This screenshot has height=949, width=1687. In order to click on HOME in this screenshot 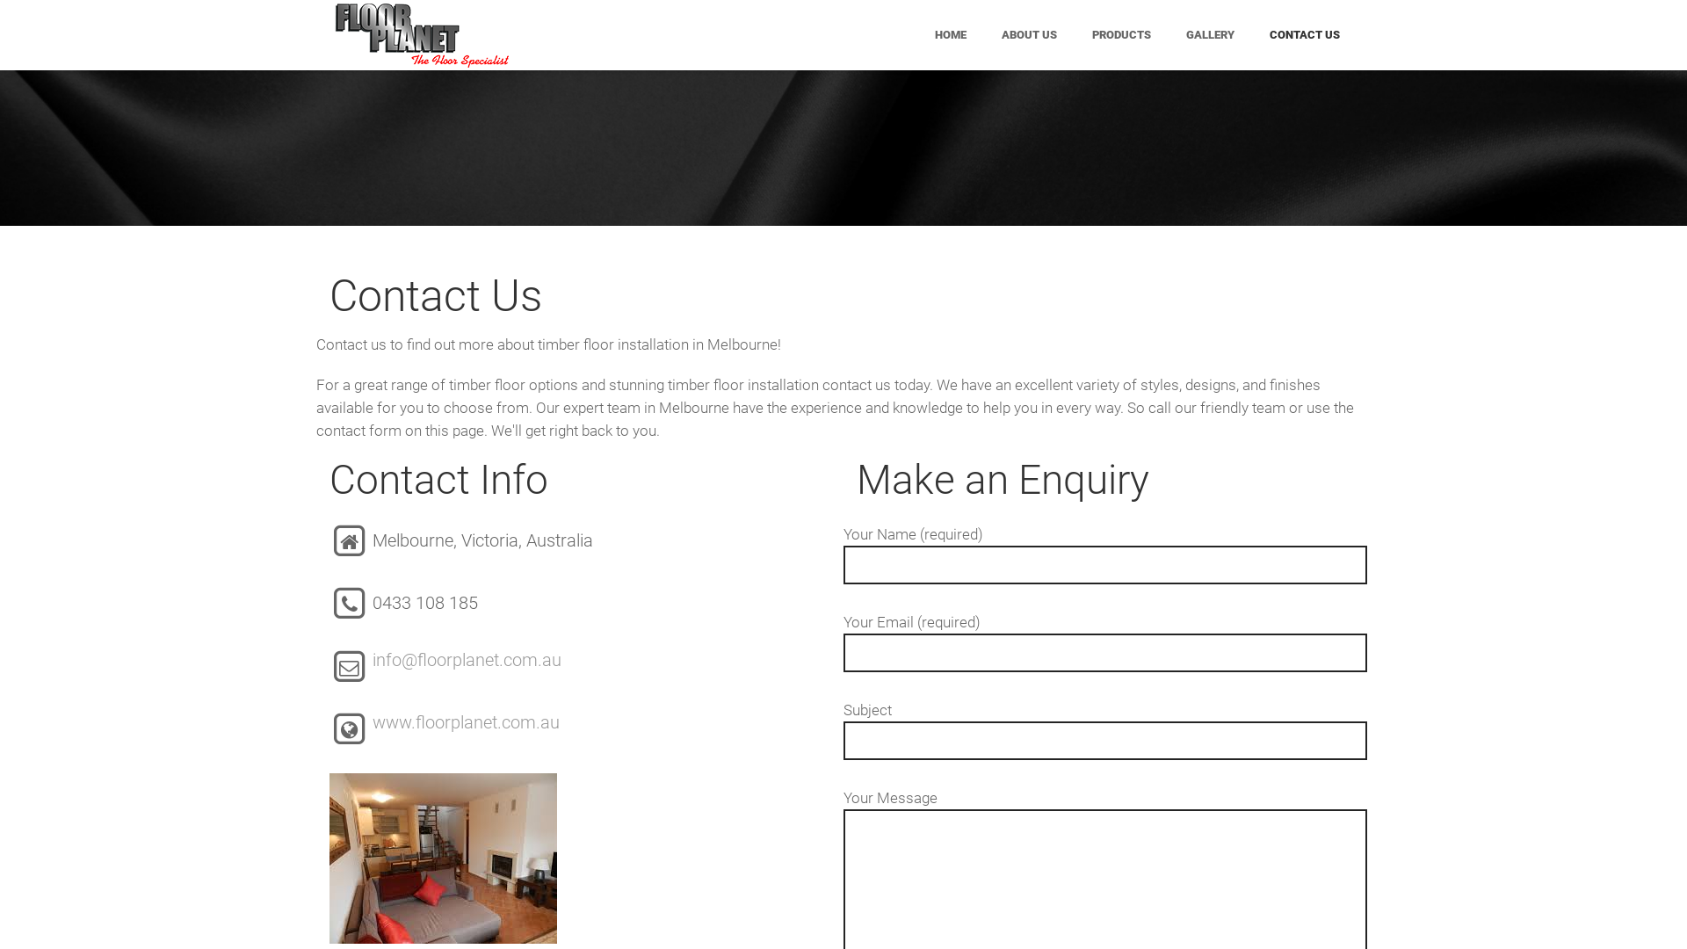, I will do `click(951, 35)`.